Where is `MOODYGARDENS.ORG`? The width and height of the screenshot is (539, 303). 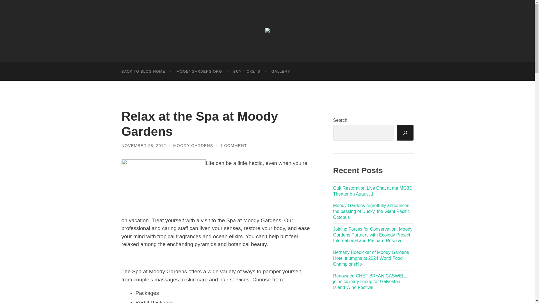
MOODYGARDENS.ORG is located at coordinates (199, 71).